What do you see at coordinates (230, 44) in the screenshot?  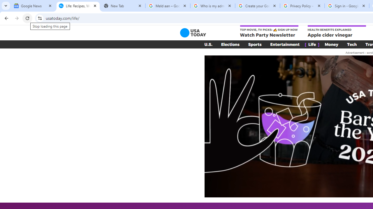 I see `Elections` at bounding box center [230, 44].